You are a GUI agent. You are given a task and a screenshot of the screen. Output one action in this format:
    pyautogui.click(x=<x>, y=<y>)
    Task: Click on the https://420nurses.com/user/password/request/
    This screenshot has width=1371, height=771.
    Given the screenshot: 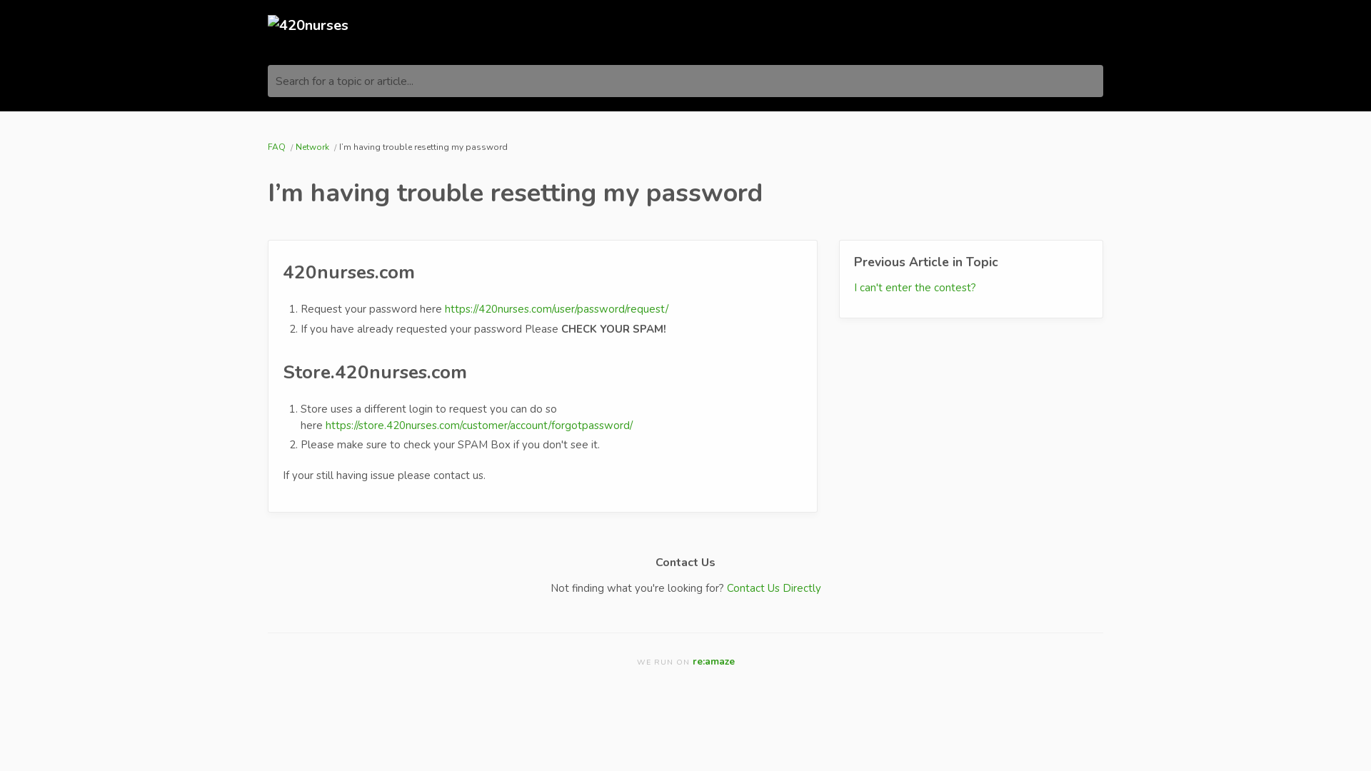 What is the action you would take?
    pyautogui.click(x=557, y=309)
    